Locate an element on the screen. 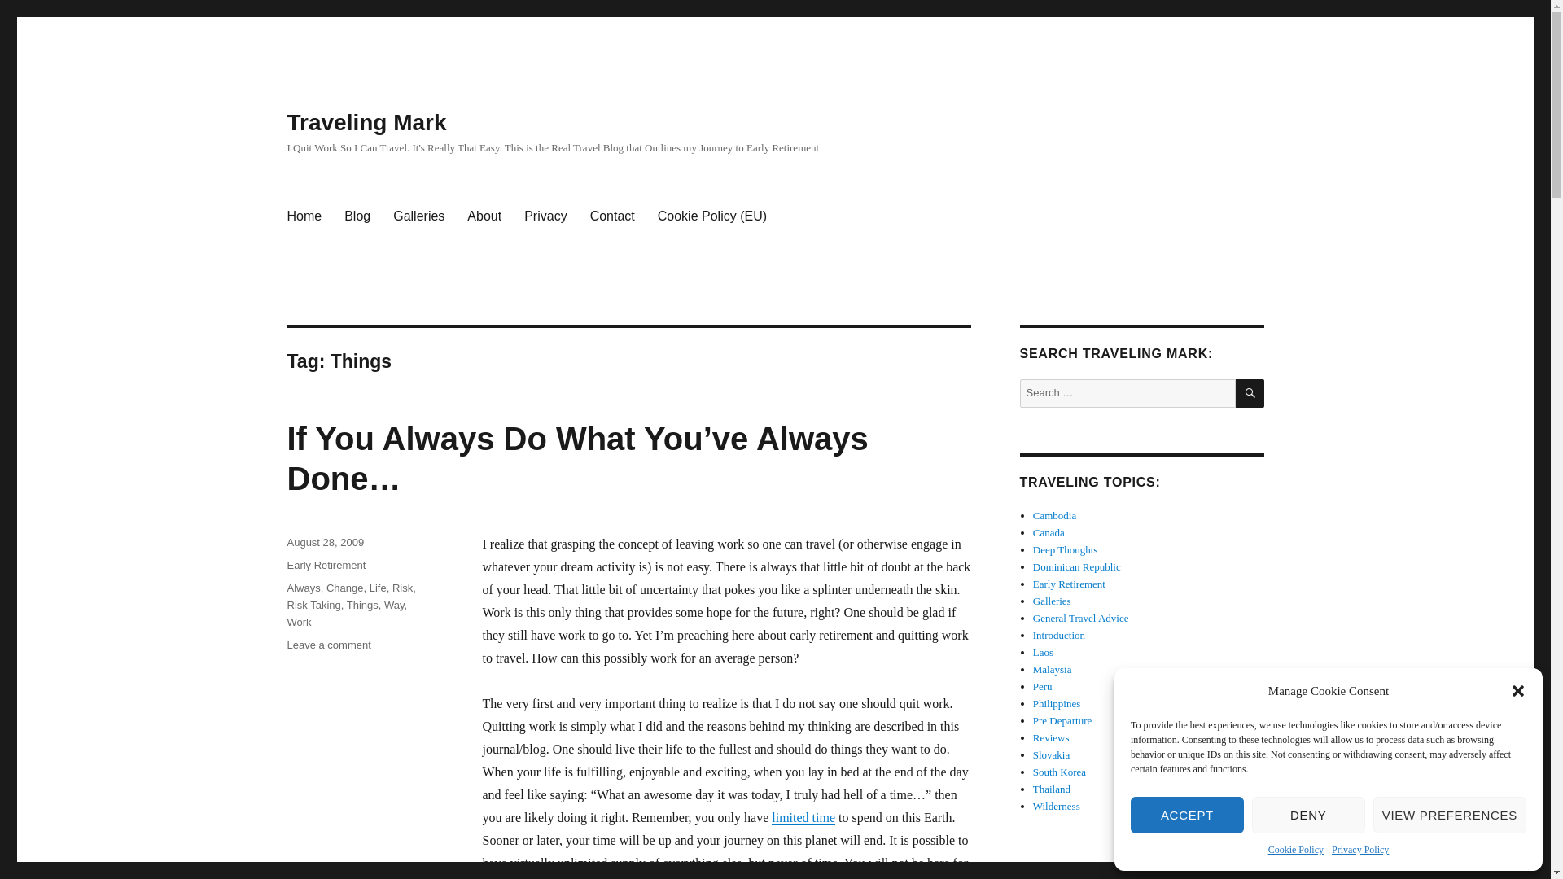  Traveling Mark is located at coordinates (366, 122).